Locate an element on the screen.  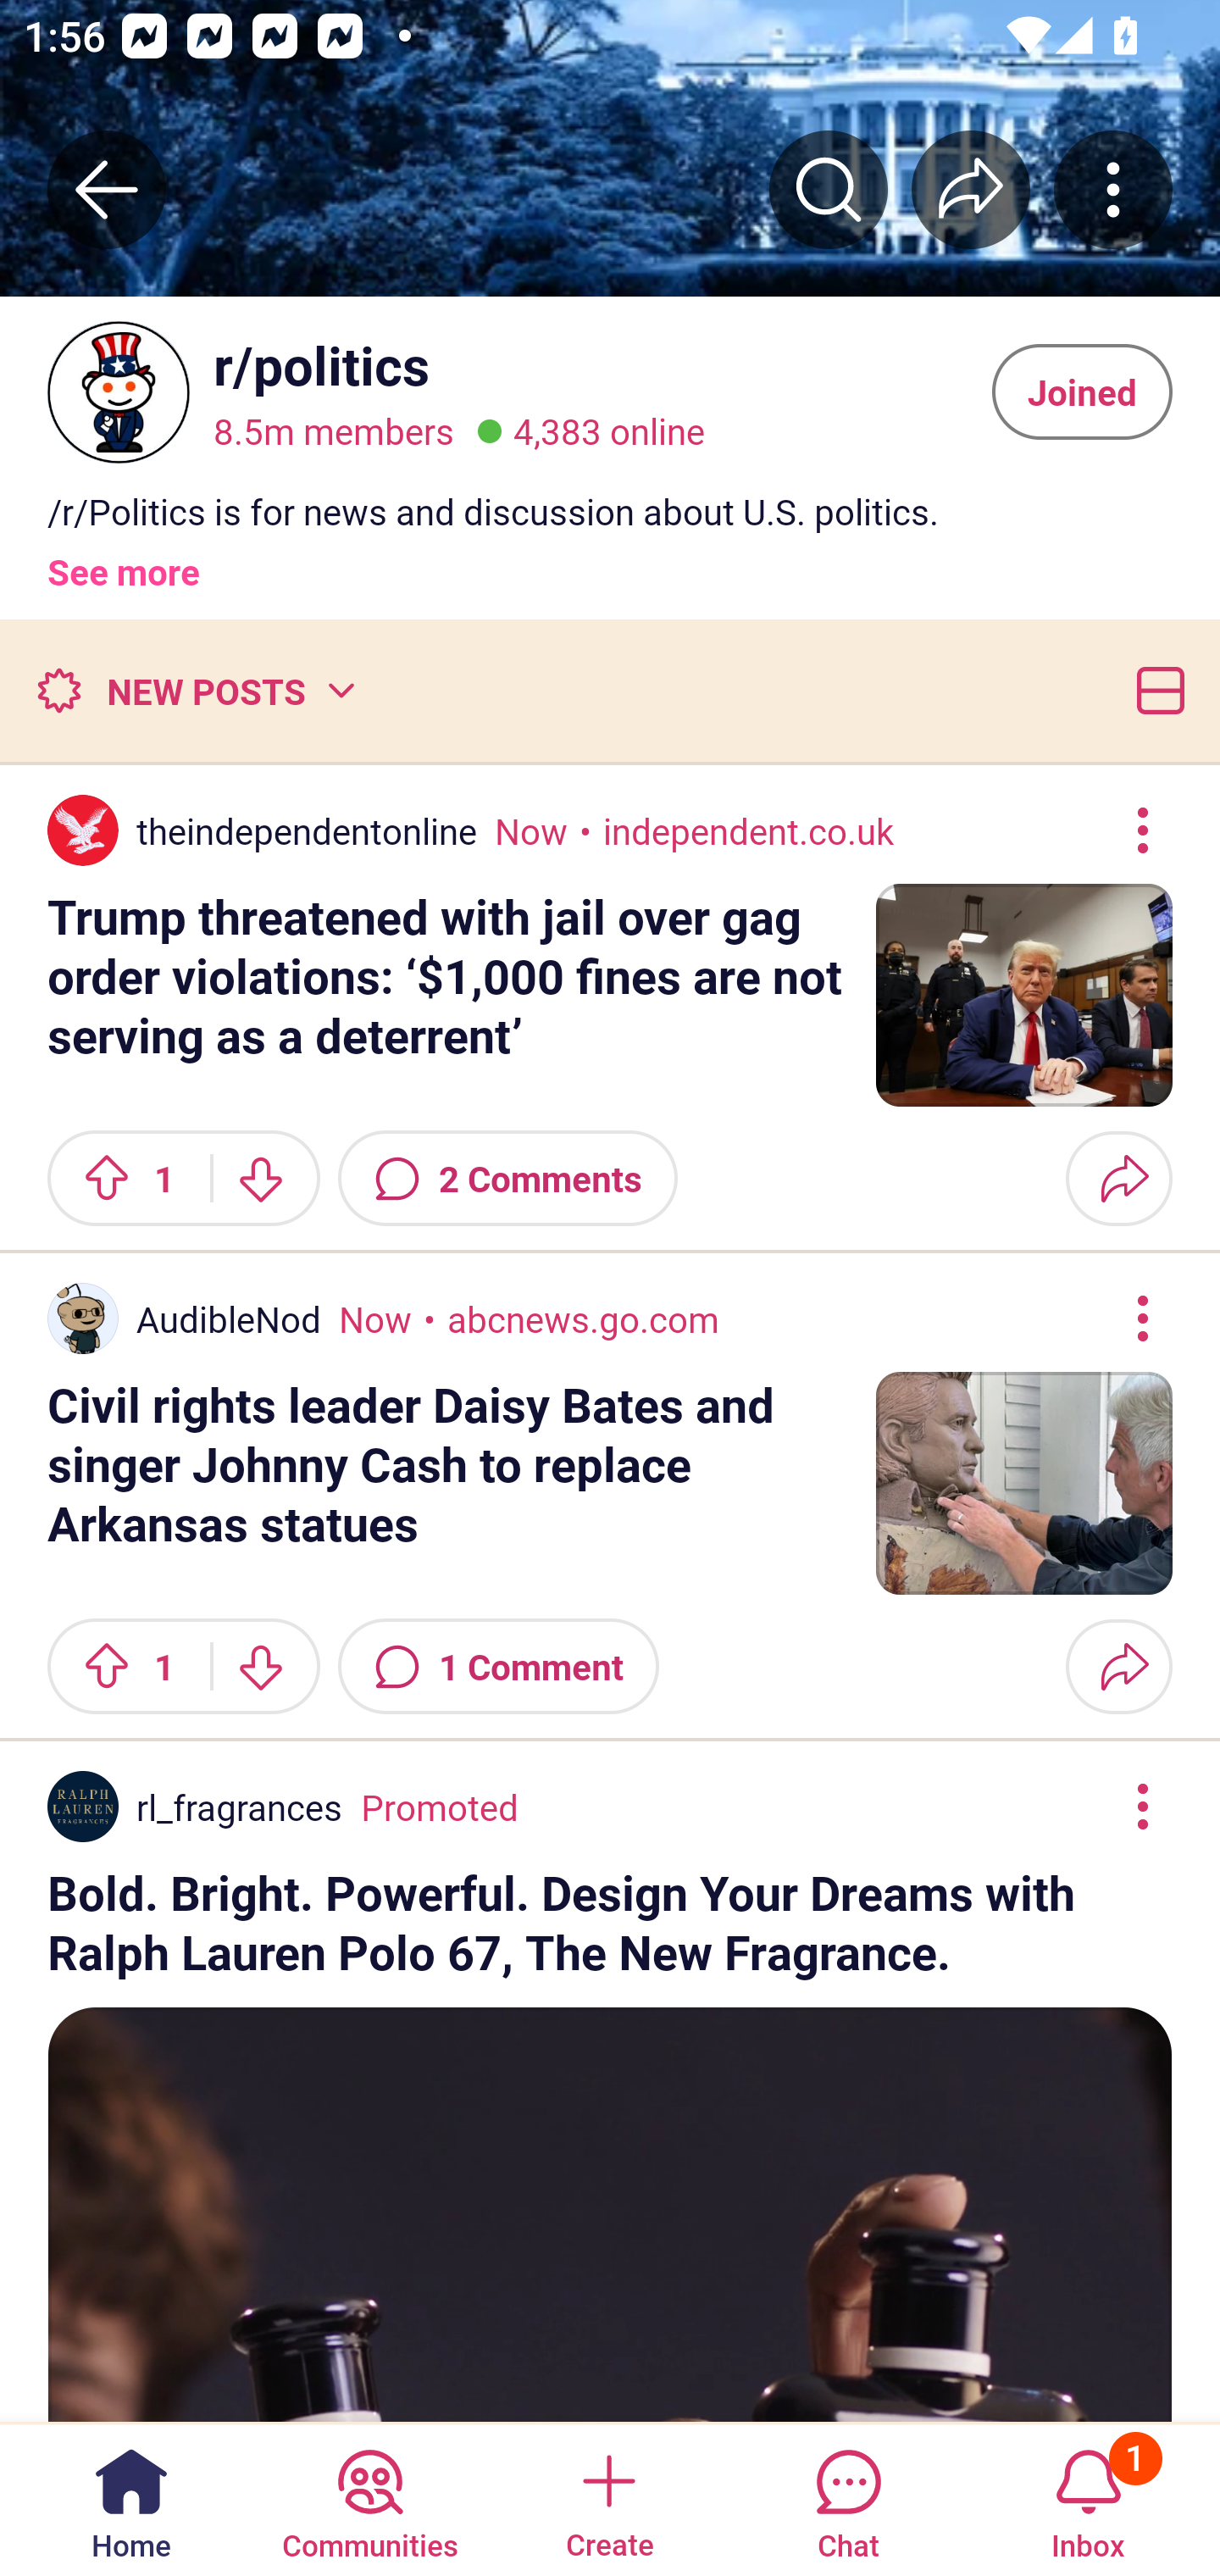
Share r/﻿politics is located at coordinates (971, 189).